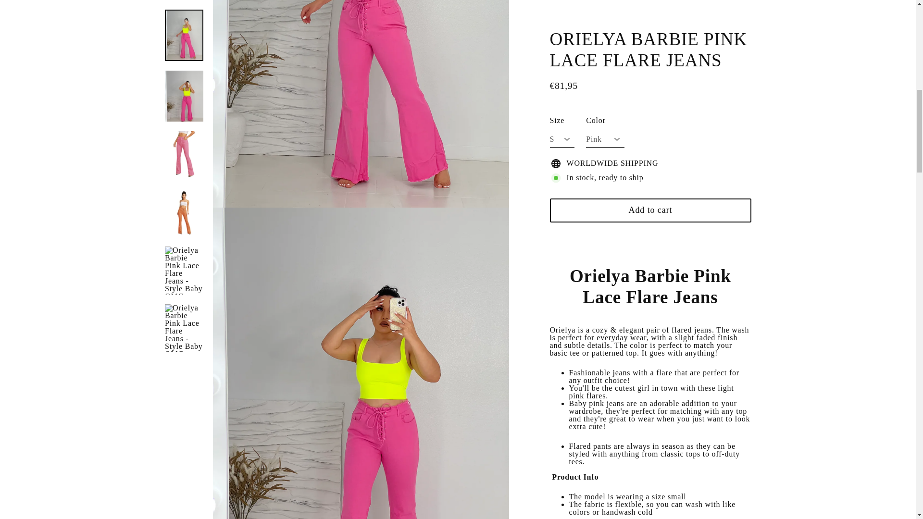 This screenshot has height=519, width=923. What do you see at coordinates (650, 395) in the screenshot?
I see `Tweet on Twitter` at bounding box center [650, 395].